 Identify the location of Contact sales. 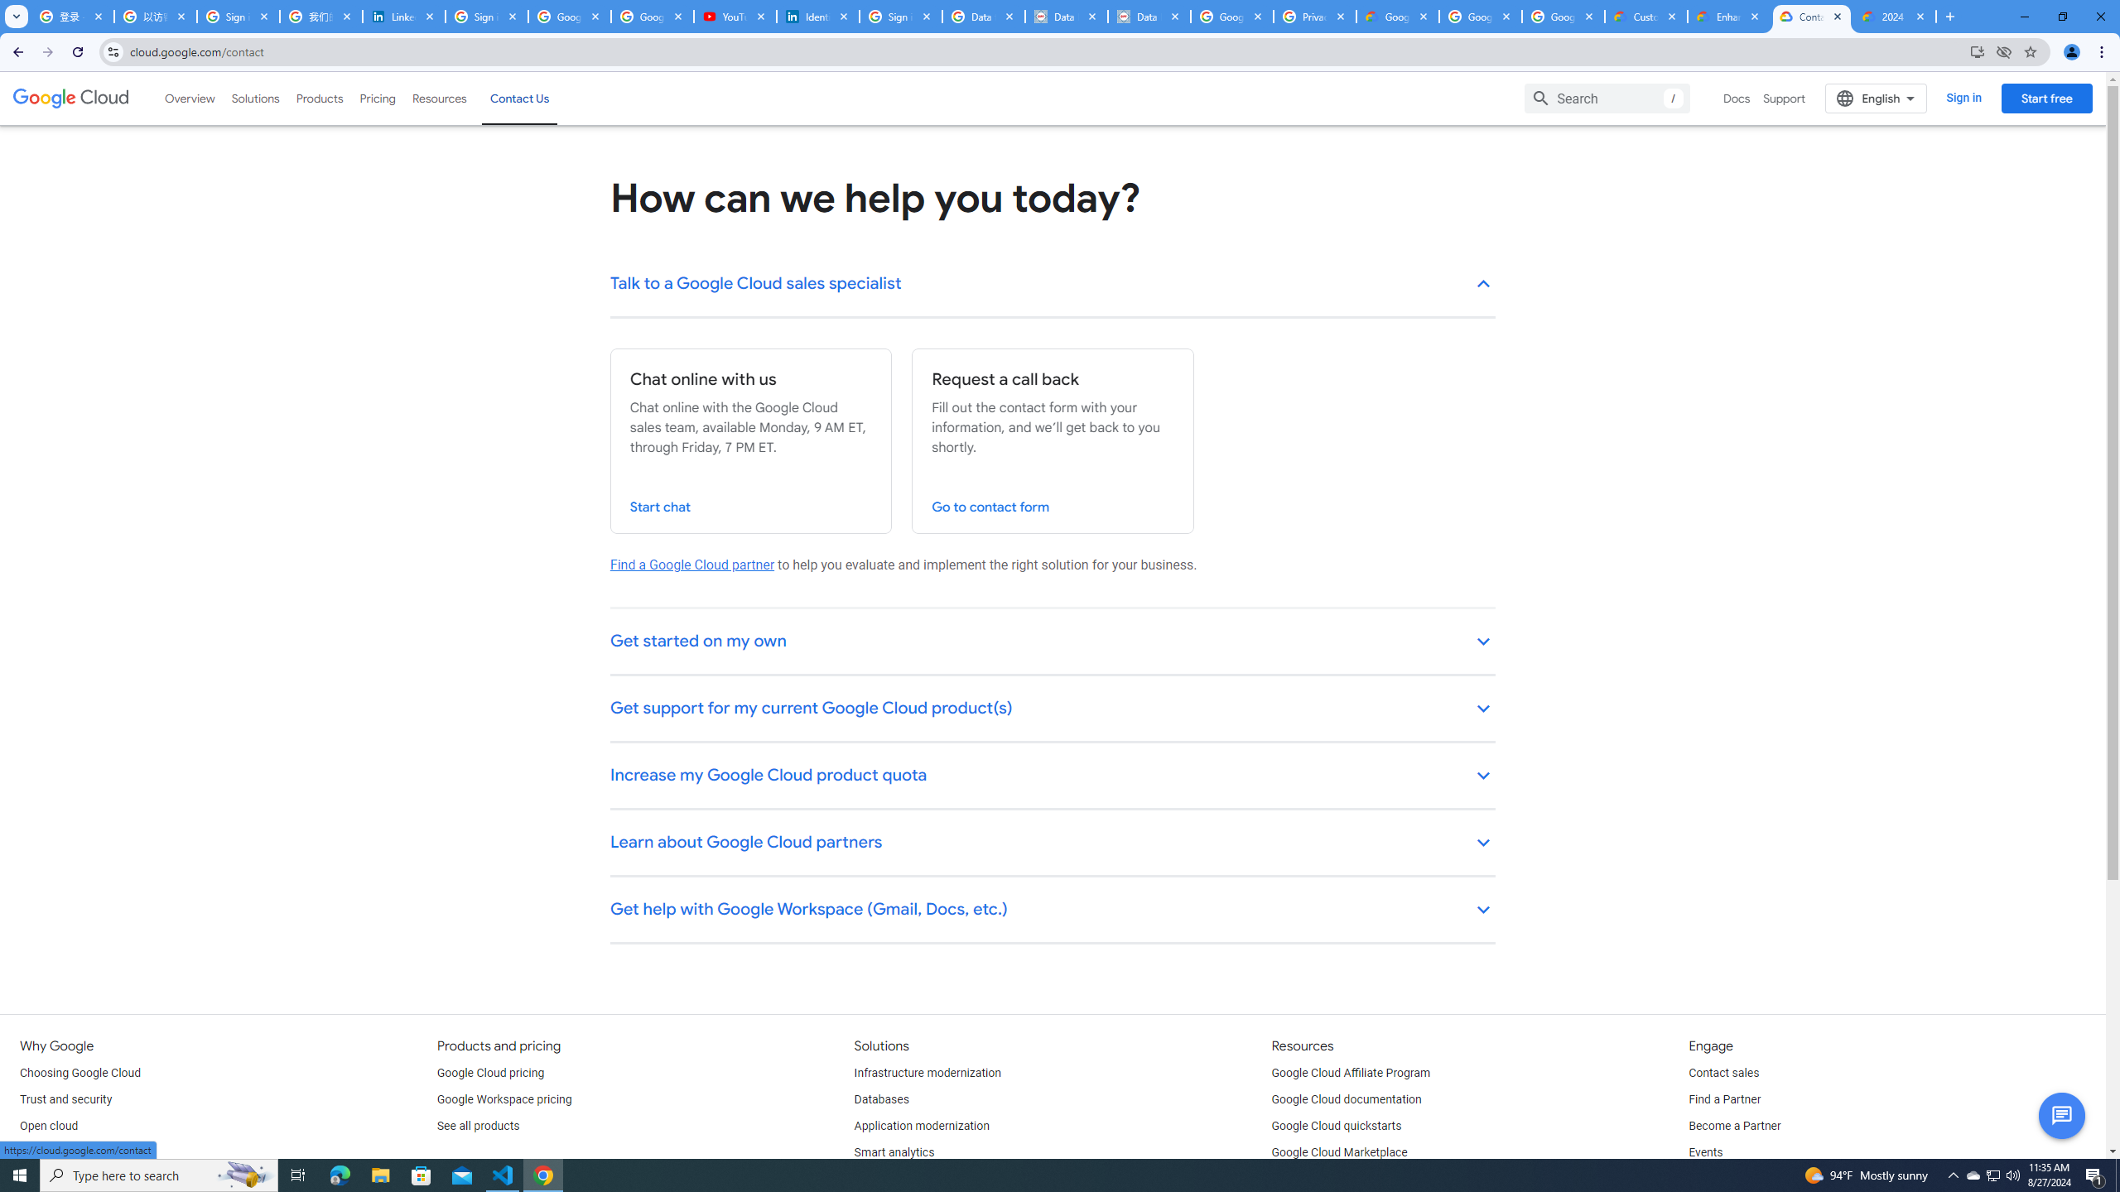
(1722, 1074).